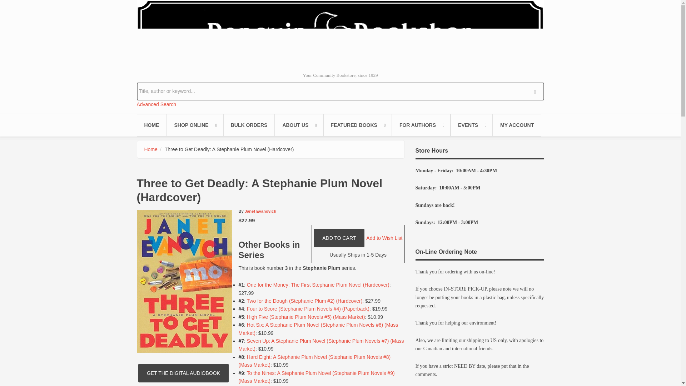  I want to click on ABOUT US, so click(299, 125).